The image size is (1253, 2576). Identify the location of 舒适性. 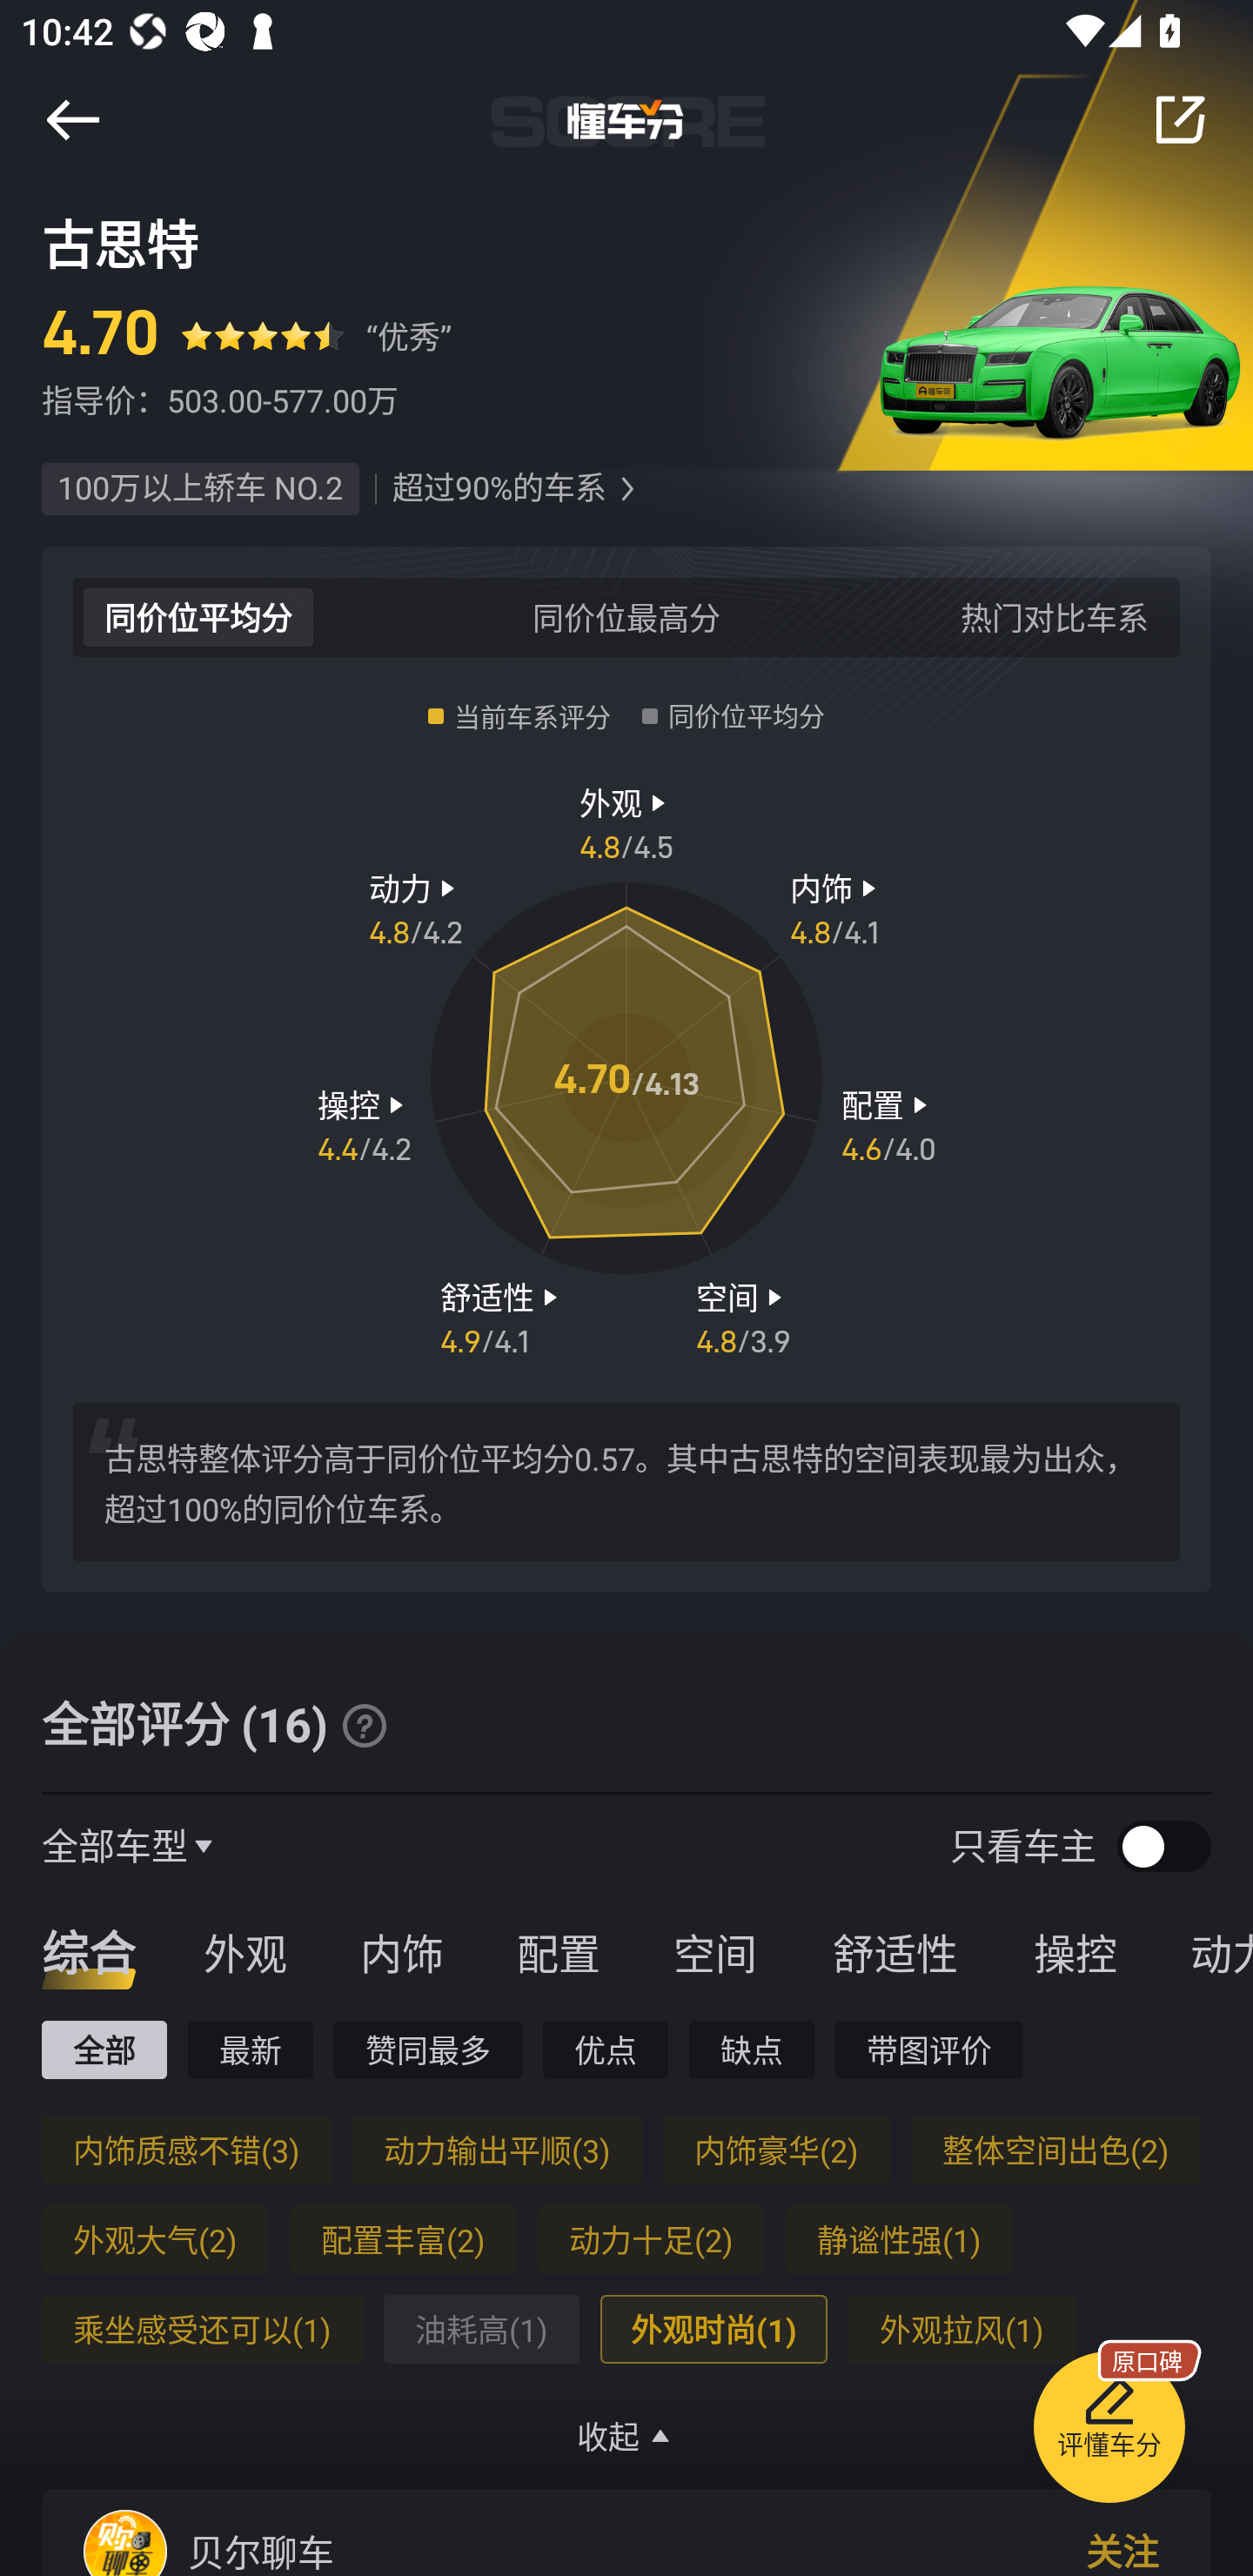
(895, 1952).